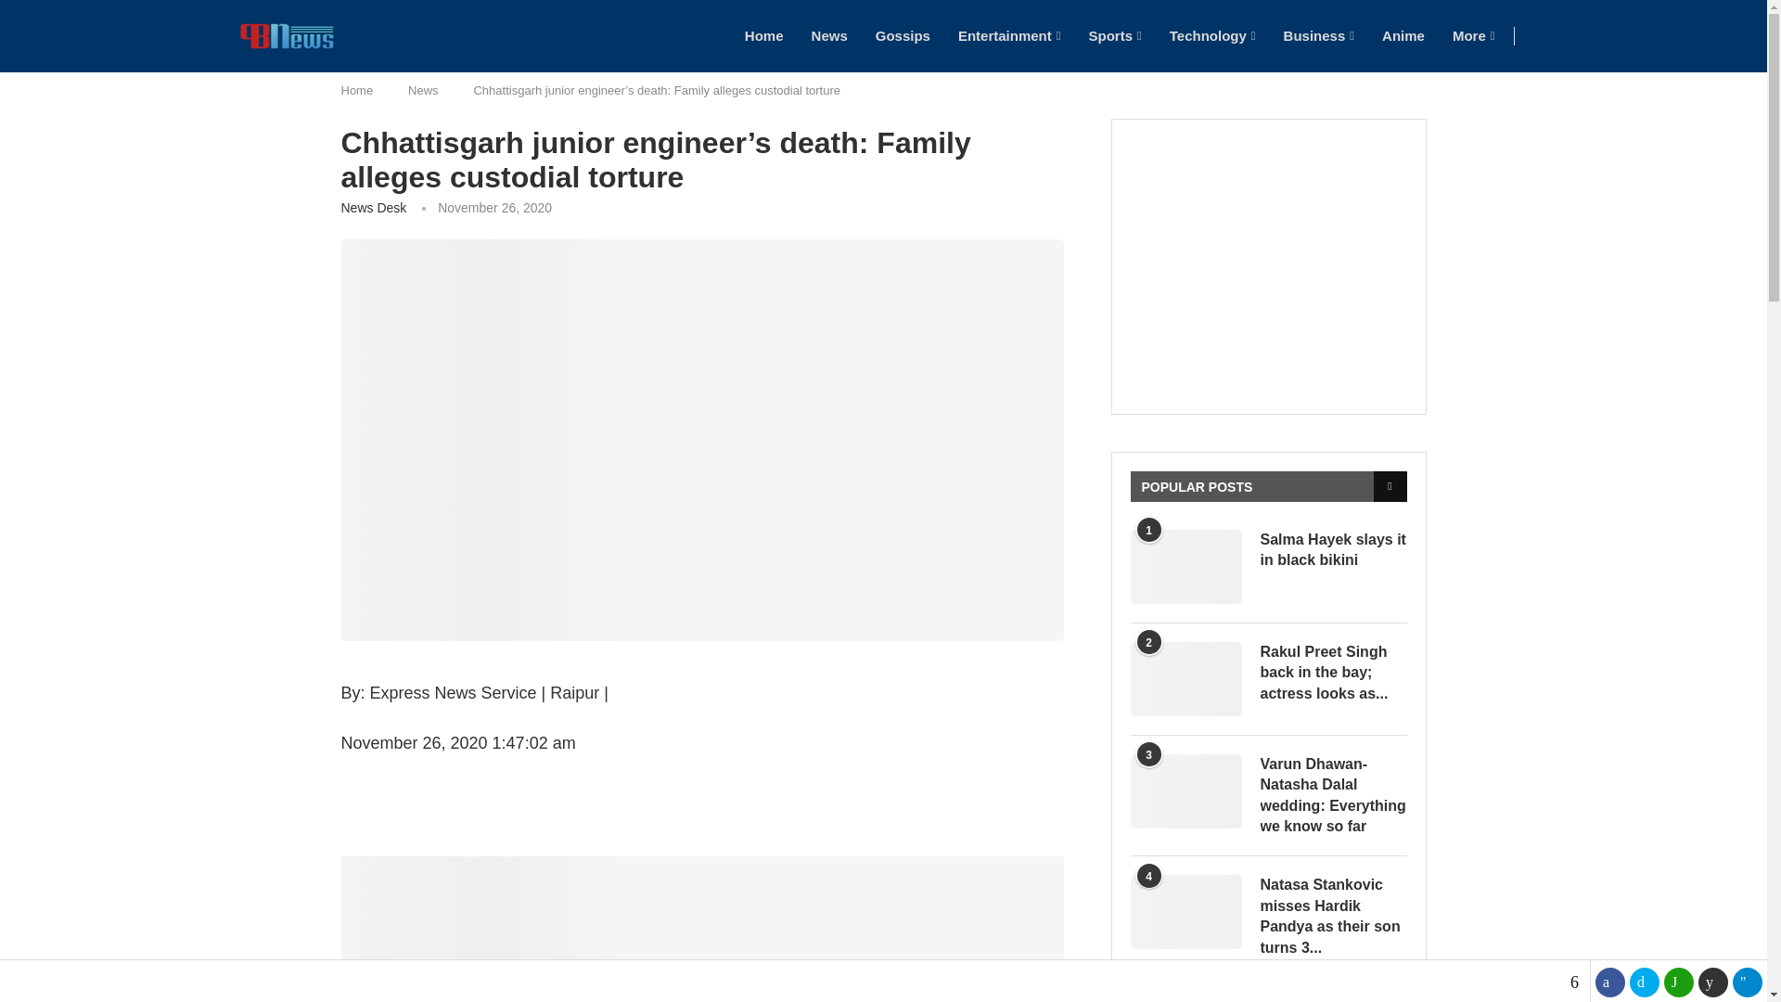 The height and width of the screenshot is (1002, 1781). Describe the element at coordinates (1115, 35) in the screenshot. I see `Sports` at that location.